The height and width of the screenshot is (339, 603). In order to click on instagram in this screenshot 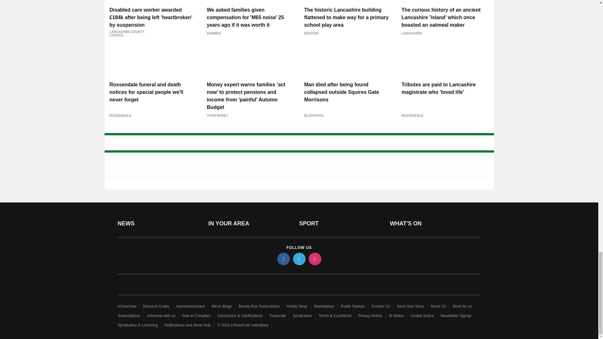, I will do `click(314, 259)`.